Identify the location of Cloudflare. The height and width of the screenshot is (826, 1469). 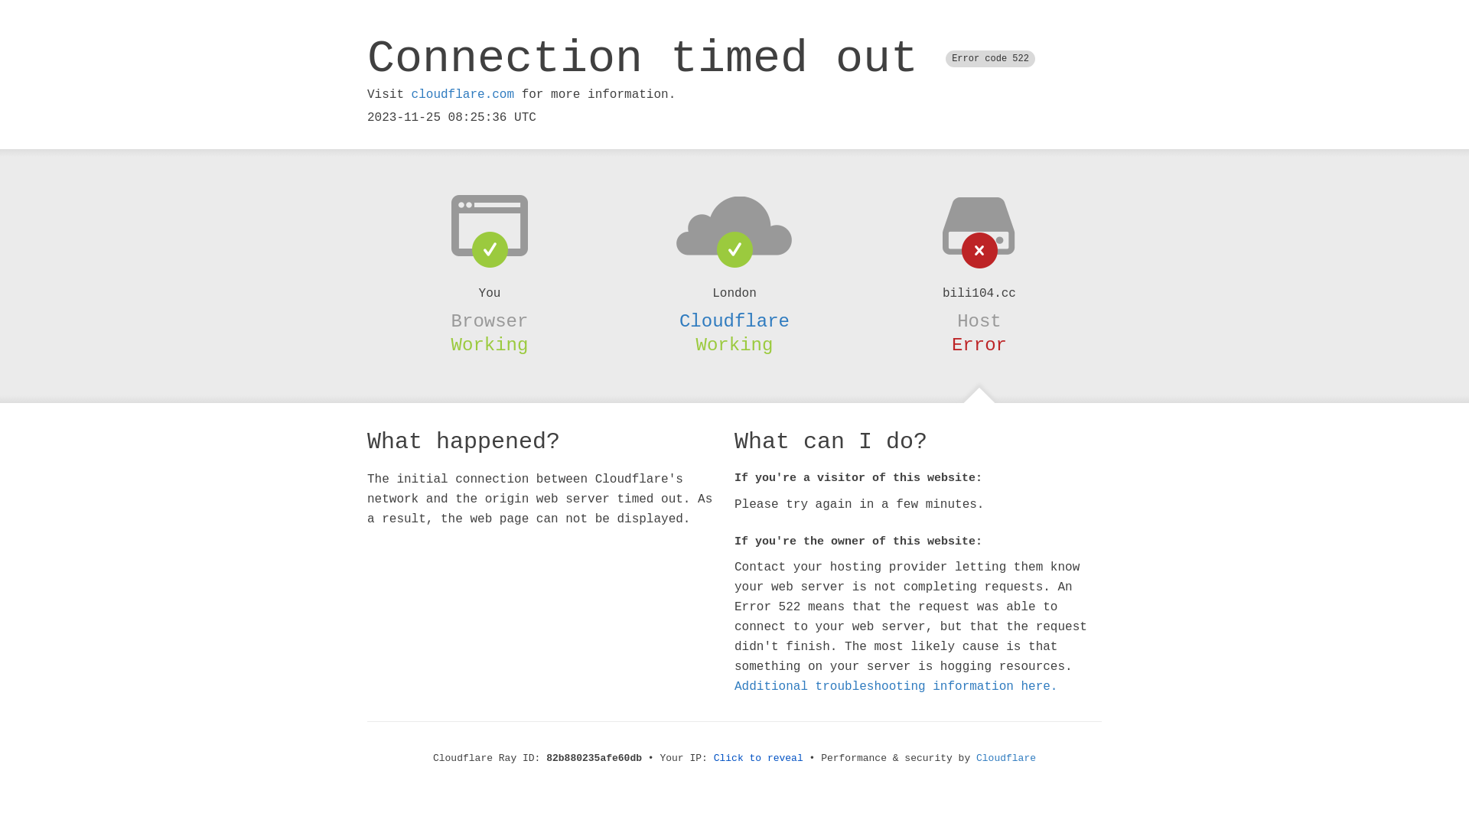
(1006, 759).